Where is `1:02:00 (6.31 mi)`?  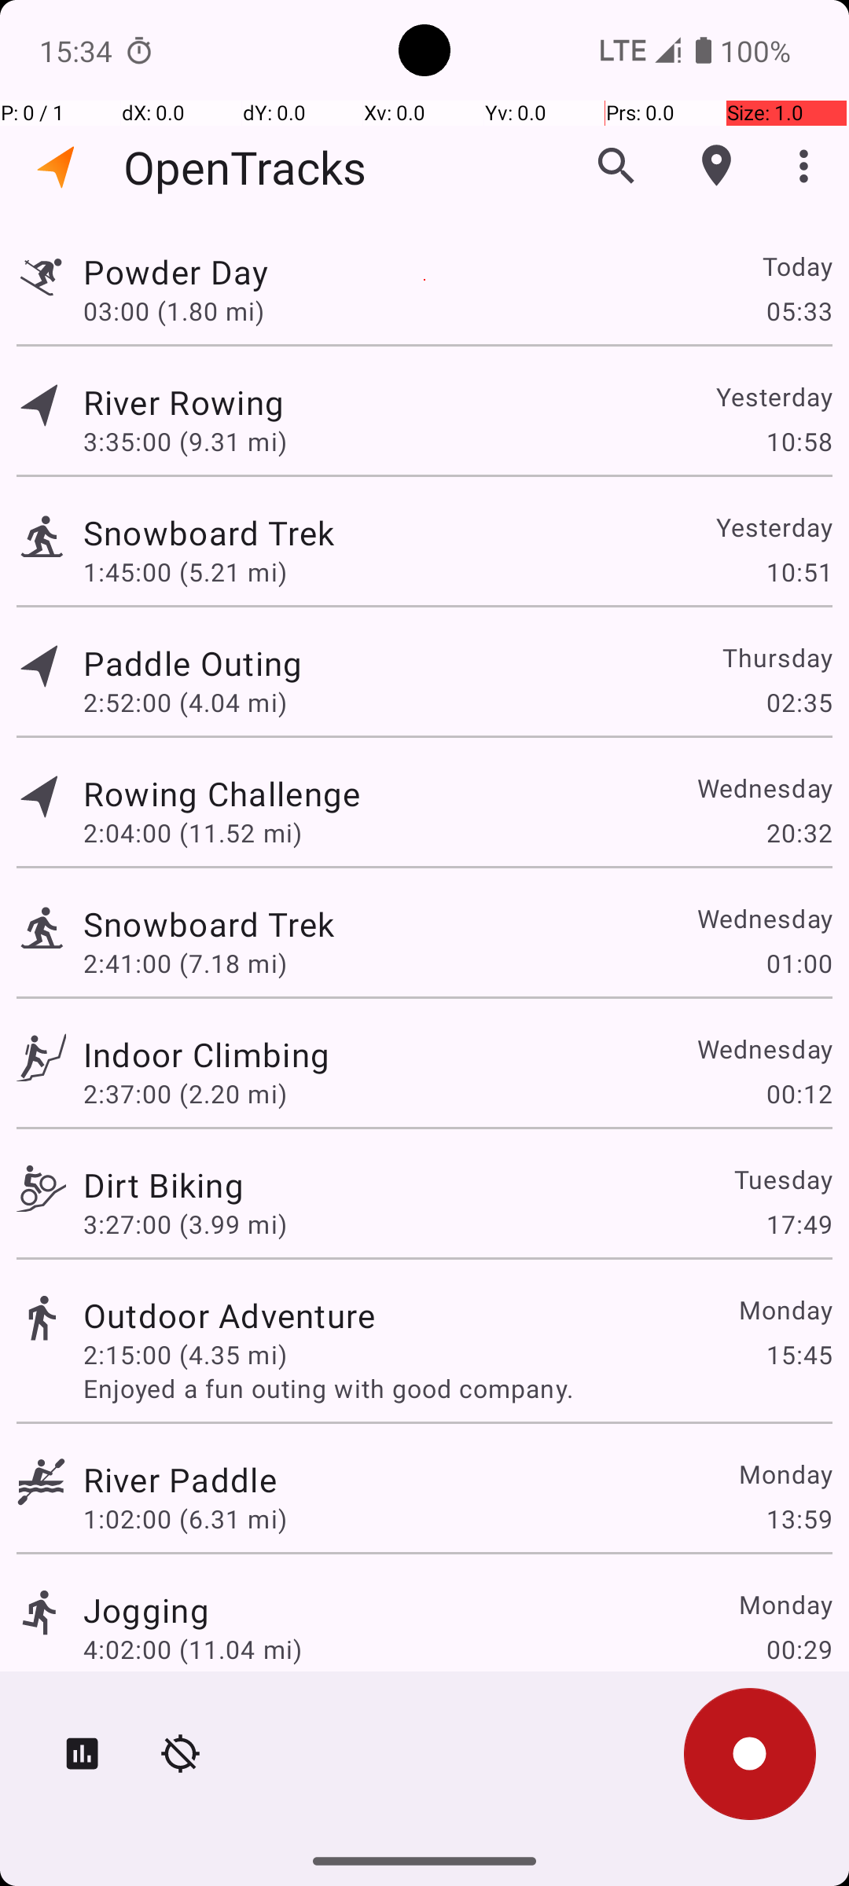
1:02:00 (6.31 mi) is located at coordinates (186, 1518).